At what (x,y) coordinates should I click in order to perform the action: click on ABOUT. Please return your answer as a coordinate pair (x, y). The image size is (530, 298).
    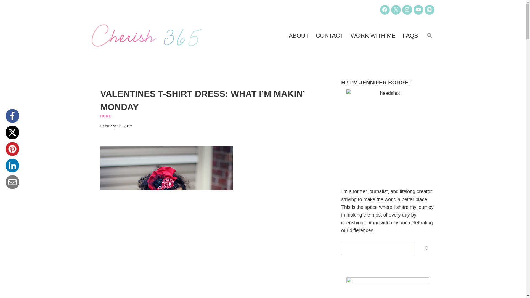
    Looking at the image, I should click on (299, 35).